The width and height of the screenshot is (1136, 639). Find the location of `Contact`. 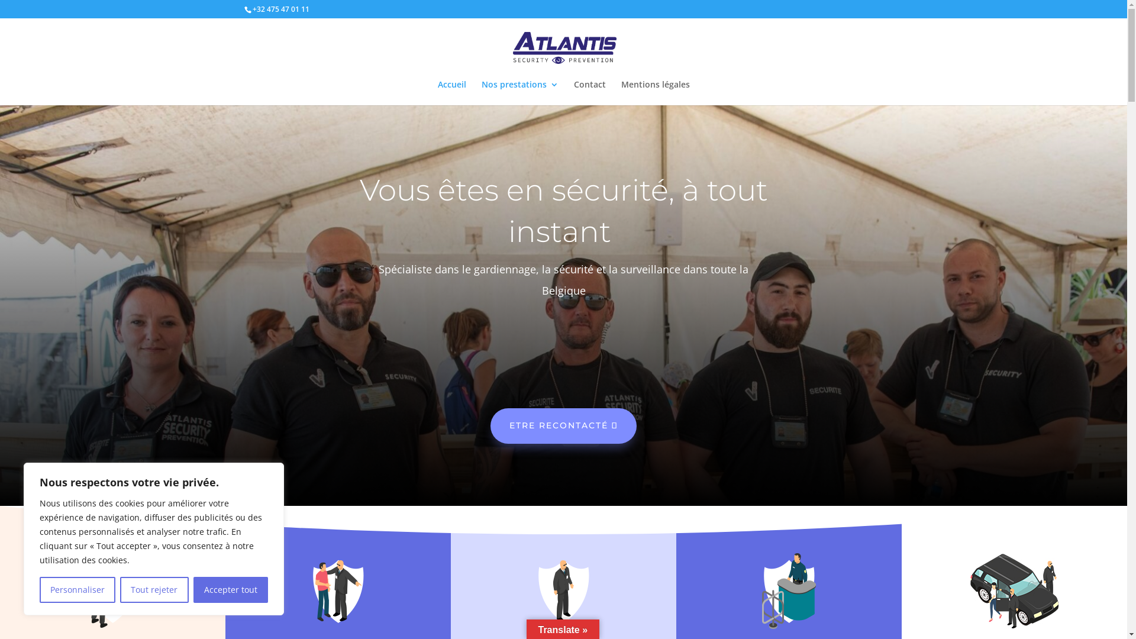

Contact is located at coordinates (590, 93).